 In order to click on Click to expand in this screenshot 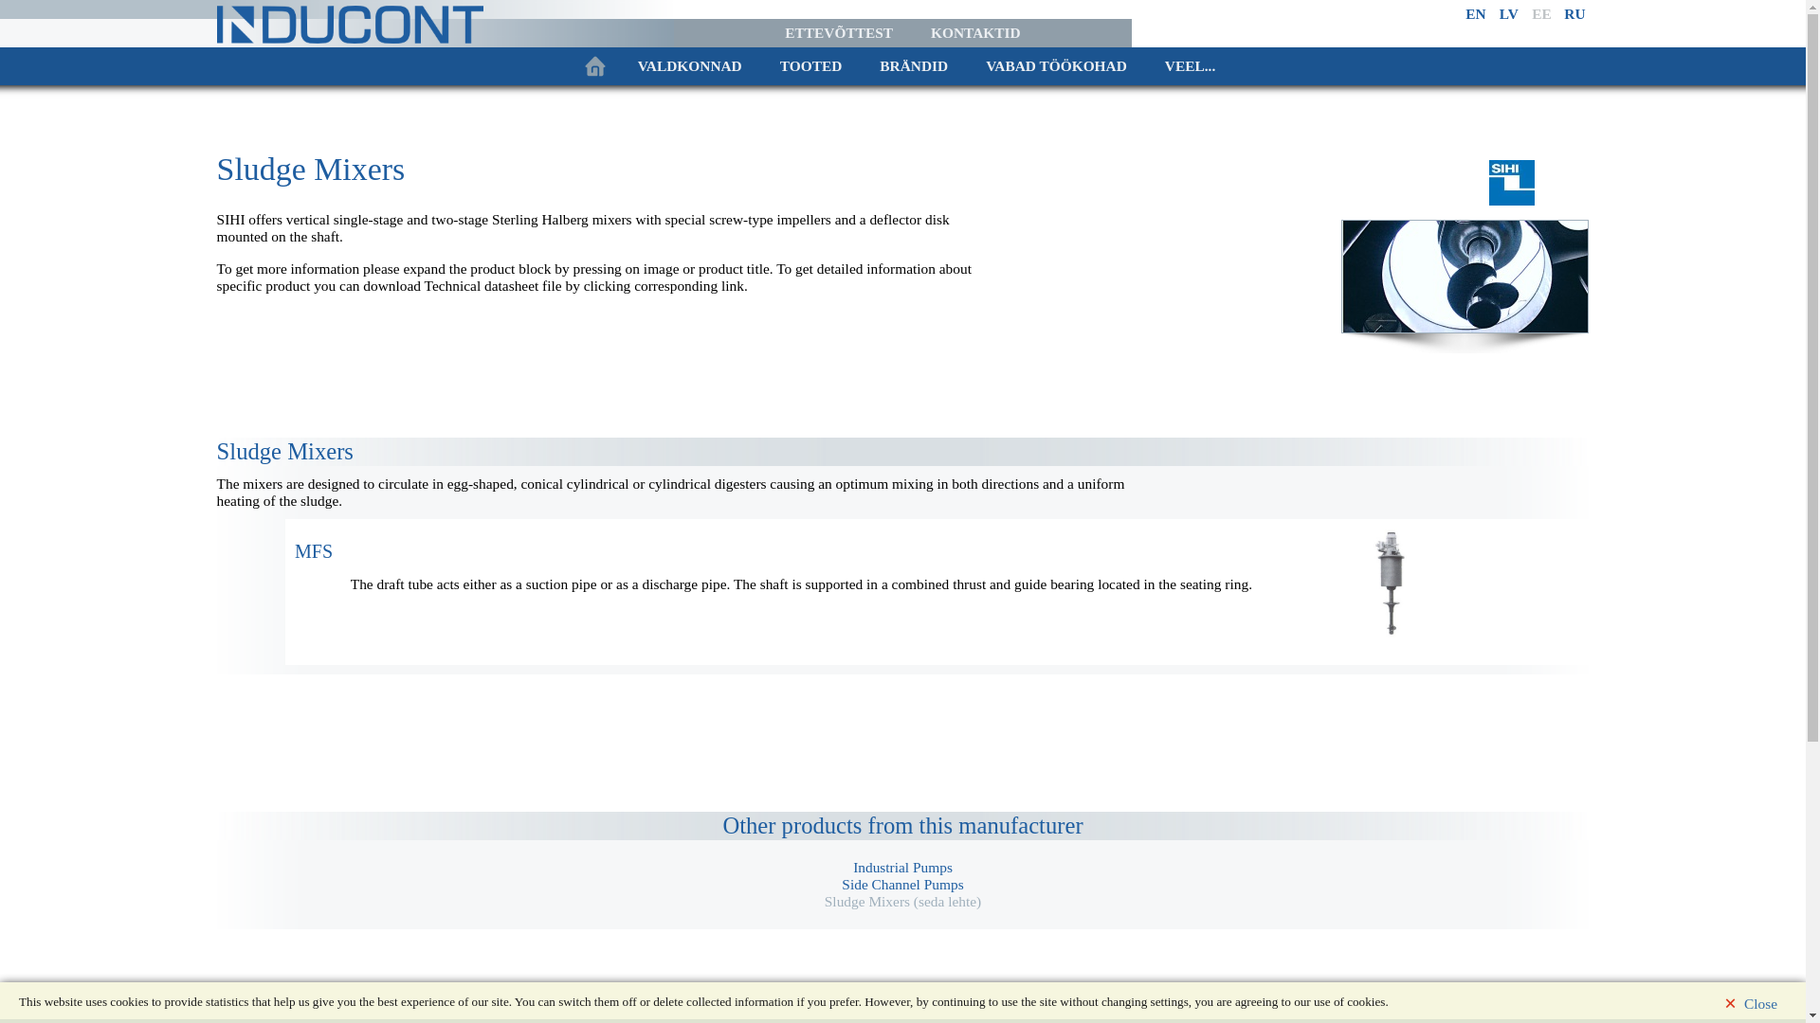, I will do `click(314, 551)`.